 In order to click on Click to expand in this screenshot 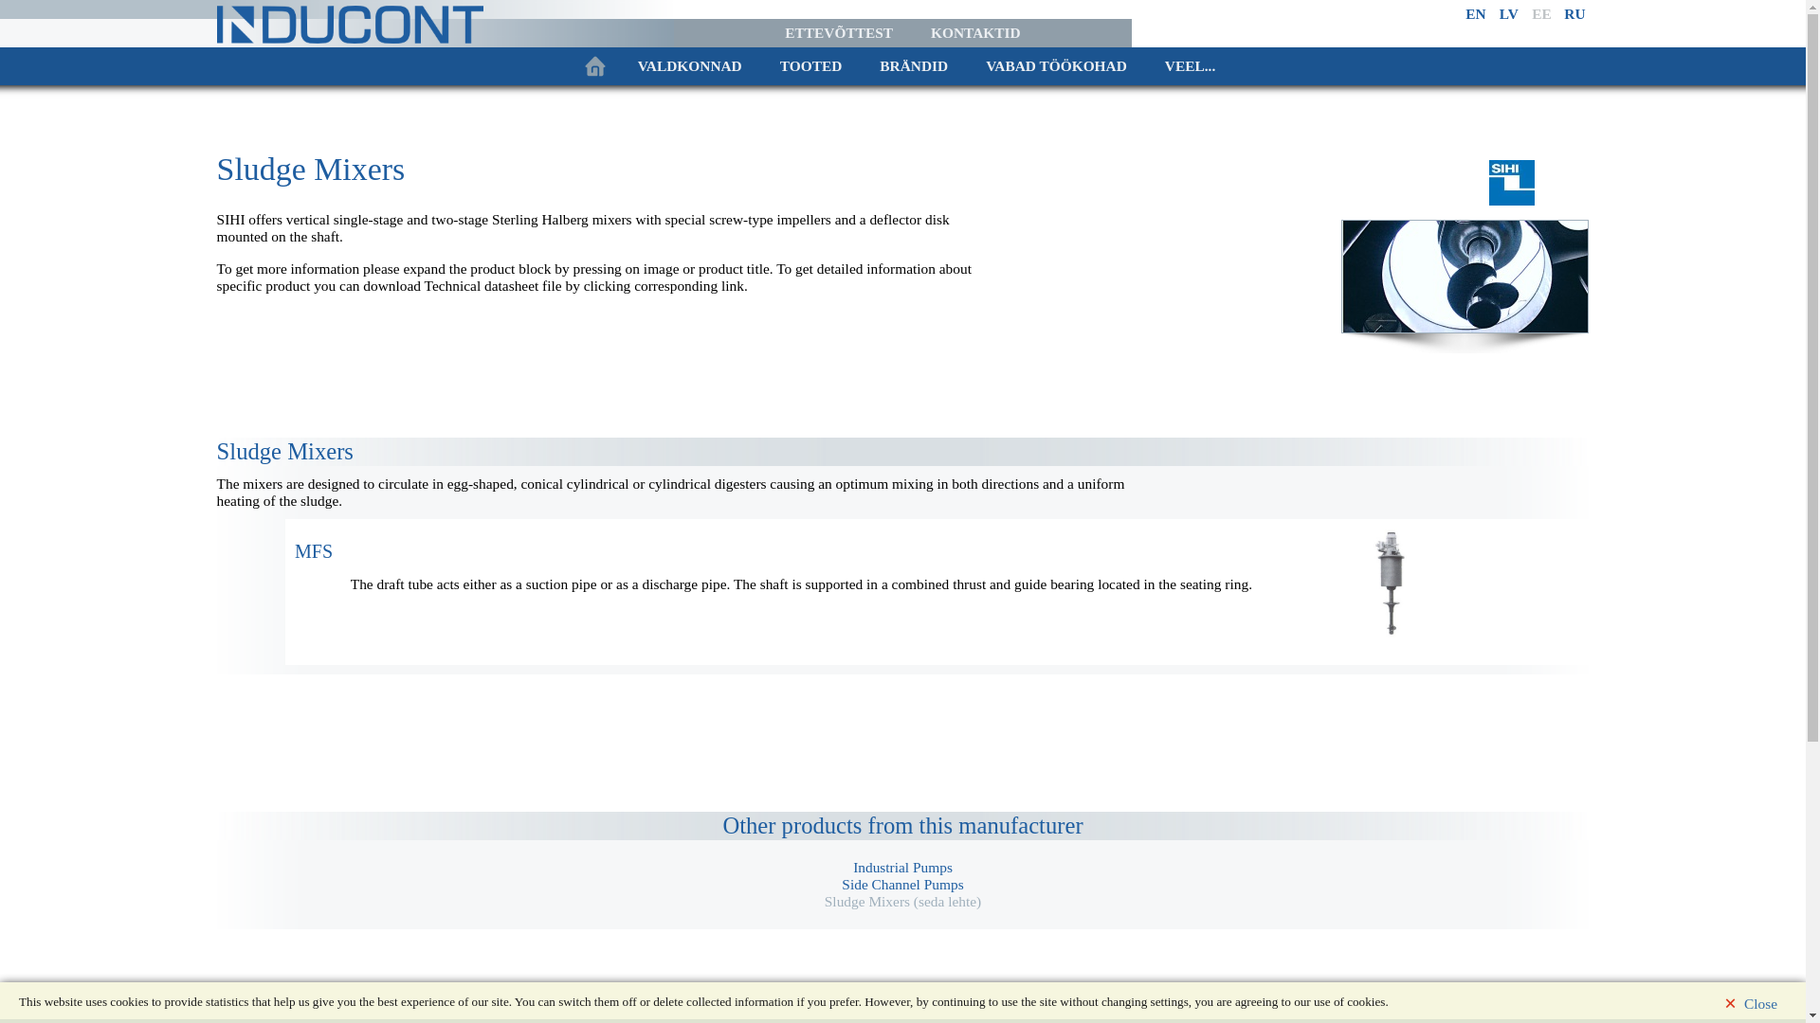, I will do `click(314, 551)`.